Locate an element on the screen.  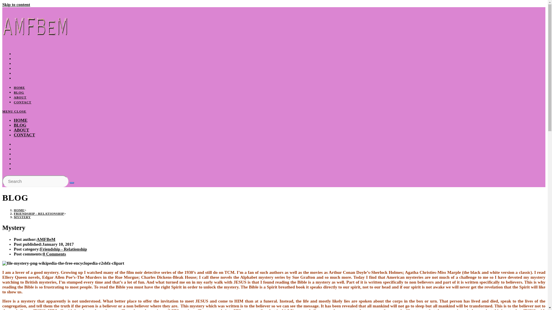
MENU CLOSE is located at coordinates (14, 111).